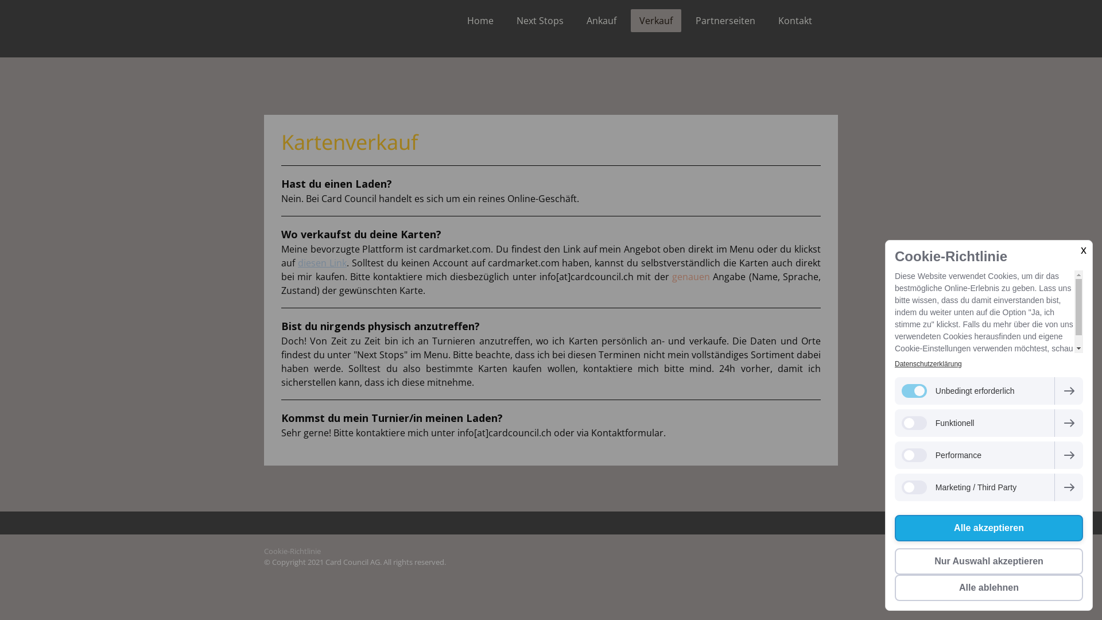 This screenshot has width=1102, height=620. What do you see at coordinates (480, 21) in the screenshot?
I see `Home` at bounding box center [480, 21].